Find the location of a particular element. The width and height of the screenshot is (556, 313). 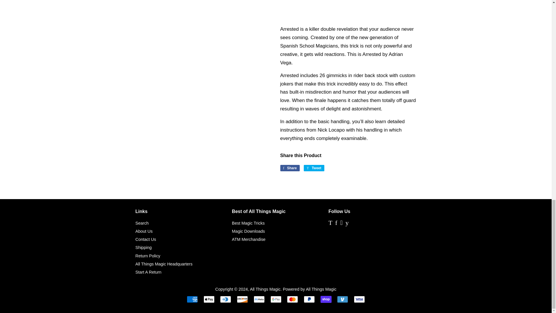

Mastercard is located at coordinates (292, 299).